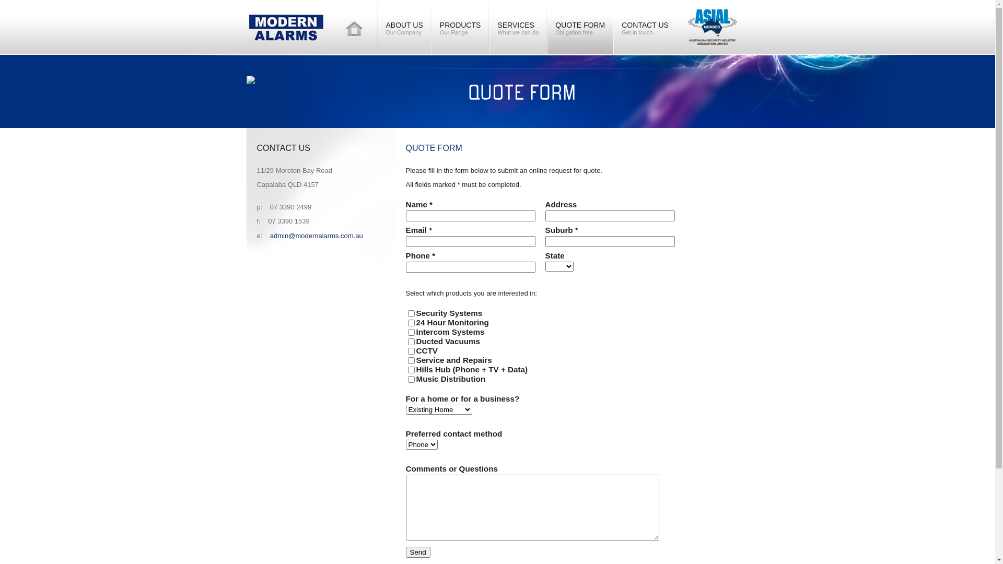 Image resolution: width=1003 pixels, height=564 pixels. What do you see at coordinates (404, 27) in the screenshot?
I see `ABOUT US
Our Company` at bounding box center [404, 27].